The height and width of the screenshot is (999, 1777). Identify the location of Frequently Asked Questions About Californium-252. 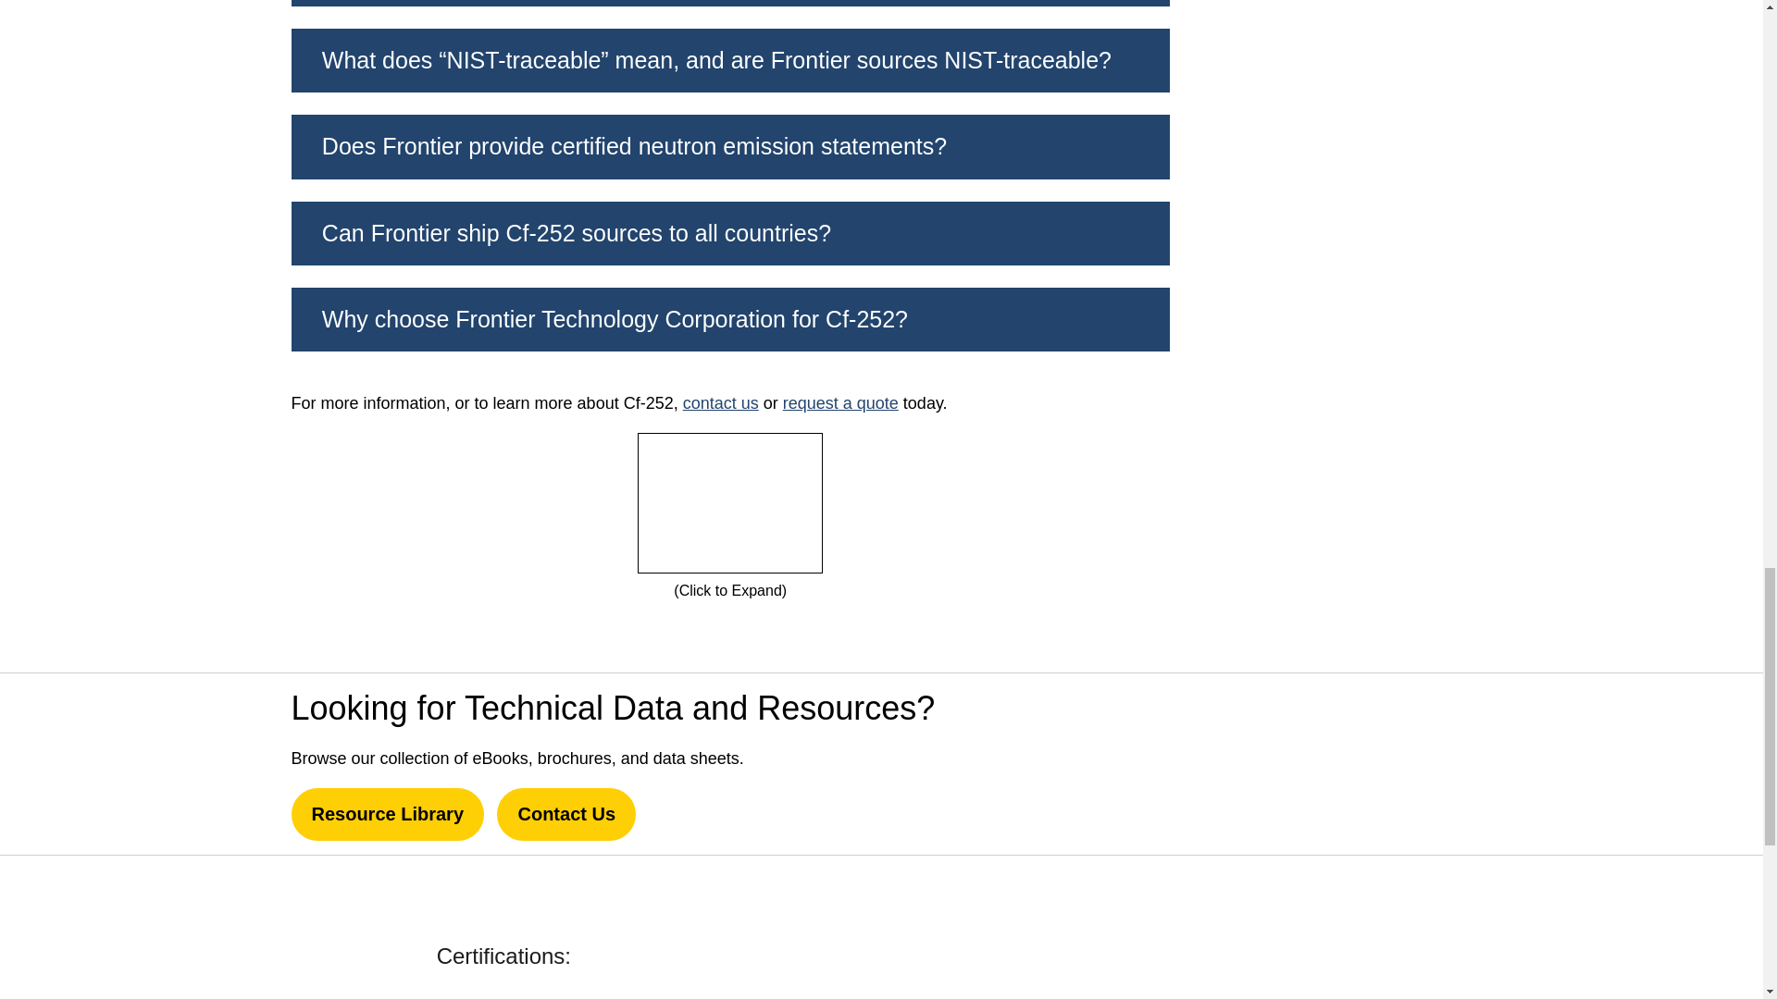
(729, 502).